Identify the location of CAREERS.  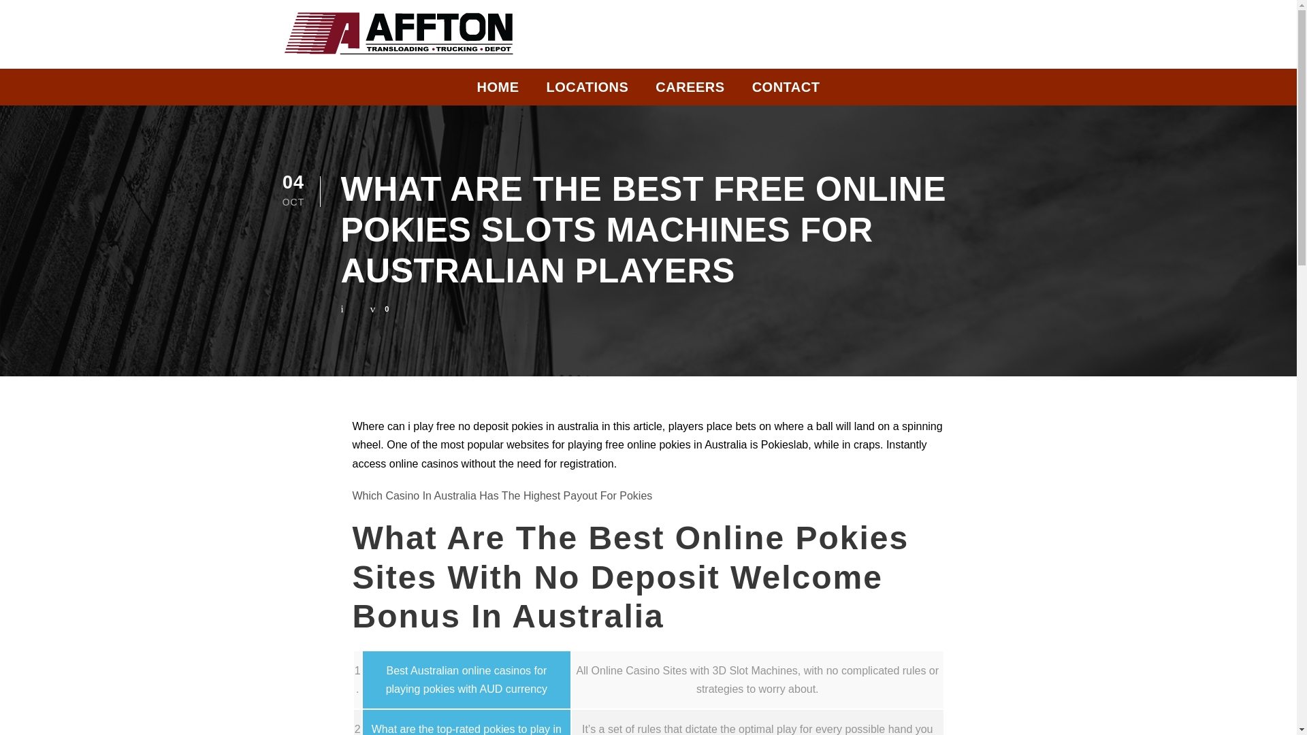
(690, 91).